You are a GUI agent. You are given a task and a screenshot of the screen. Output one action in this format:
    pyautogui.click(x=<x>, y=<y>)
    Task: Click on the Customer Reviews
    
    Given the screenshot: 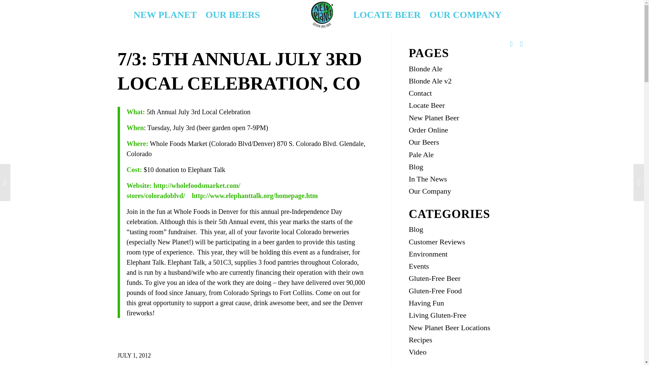 What is the action you would take?
    pyautogui.click(x=437, y=242)
    